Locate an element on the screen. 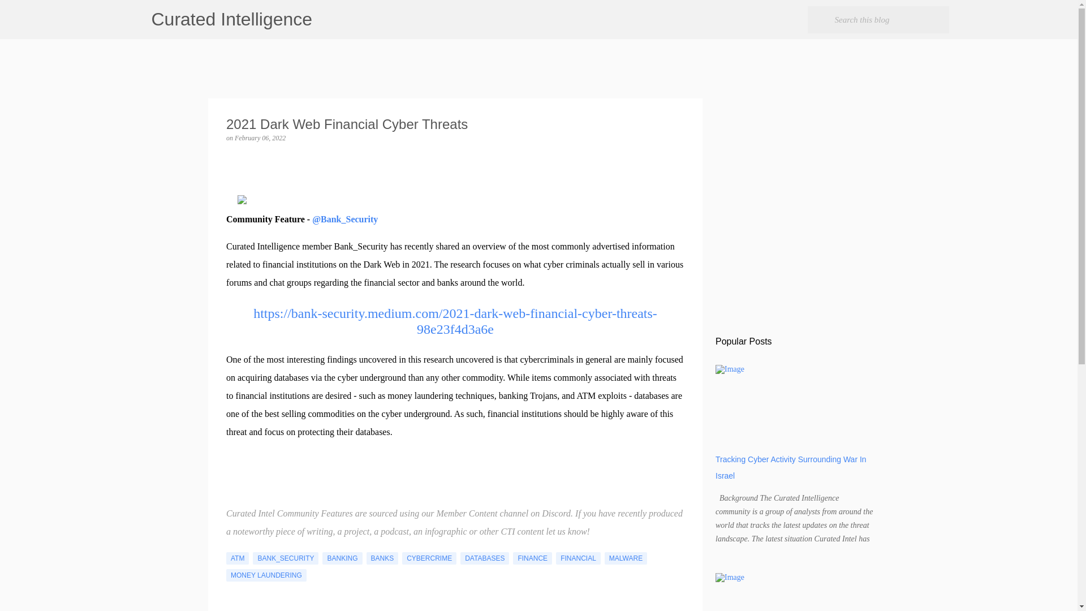 The image size is (1086, 611). ATM is located at coordinates (237, 558).